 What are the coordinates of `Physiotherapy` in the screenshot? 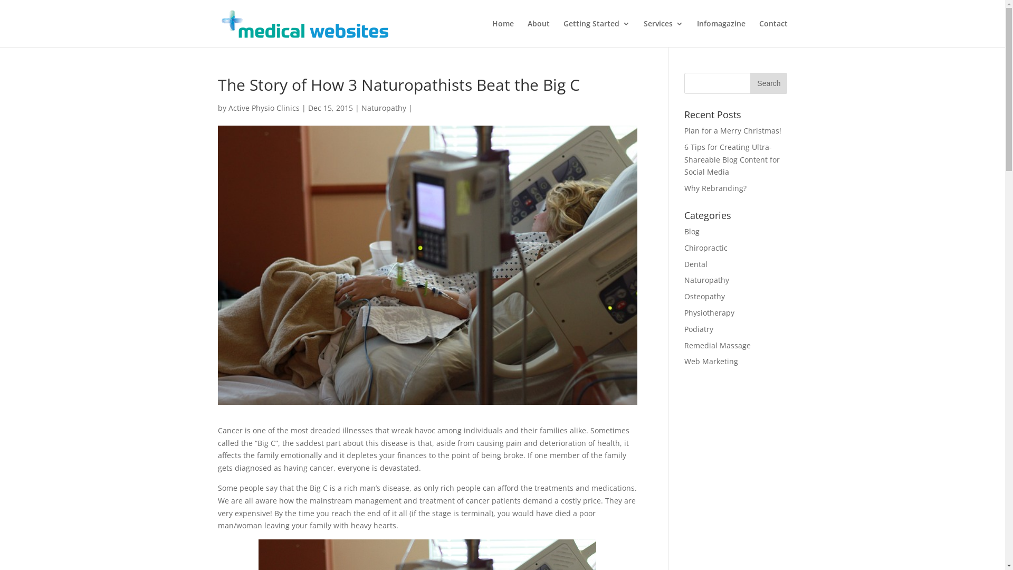 It's located at (709, 312).